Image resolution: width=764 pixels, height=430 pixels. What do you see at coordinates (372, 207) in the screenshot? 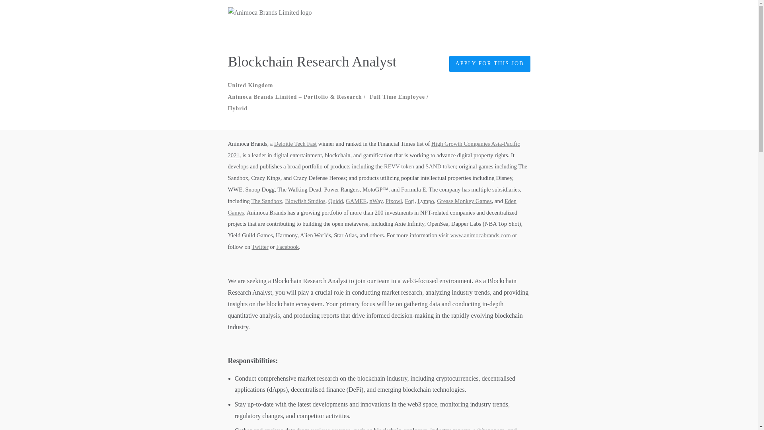
I see `Eden Games` at bounding box center [372, 207].